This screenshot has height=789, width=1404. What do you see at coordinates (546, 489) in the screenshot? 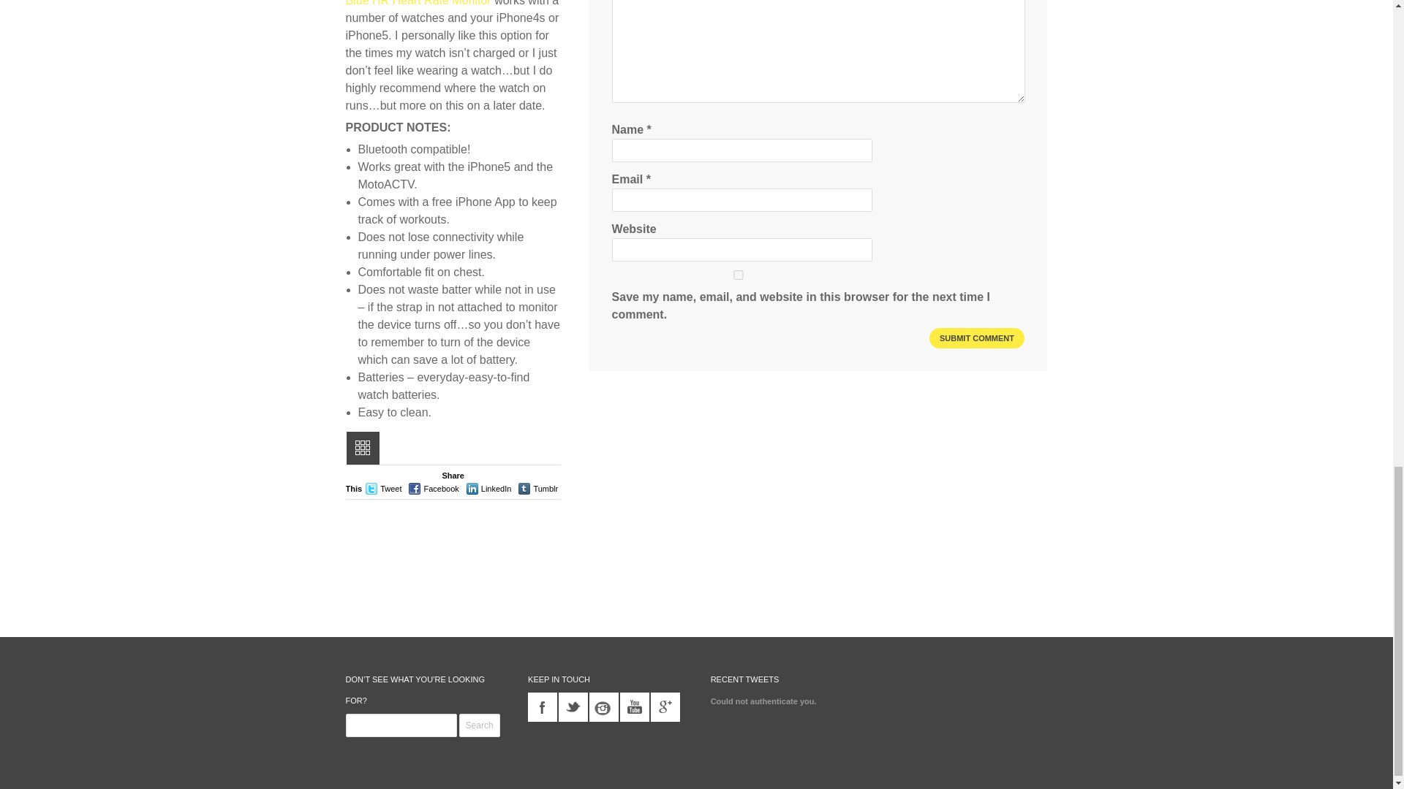
I see `Tumblr` at bounding box center [546, 489].